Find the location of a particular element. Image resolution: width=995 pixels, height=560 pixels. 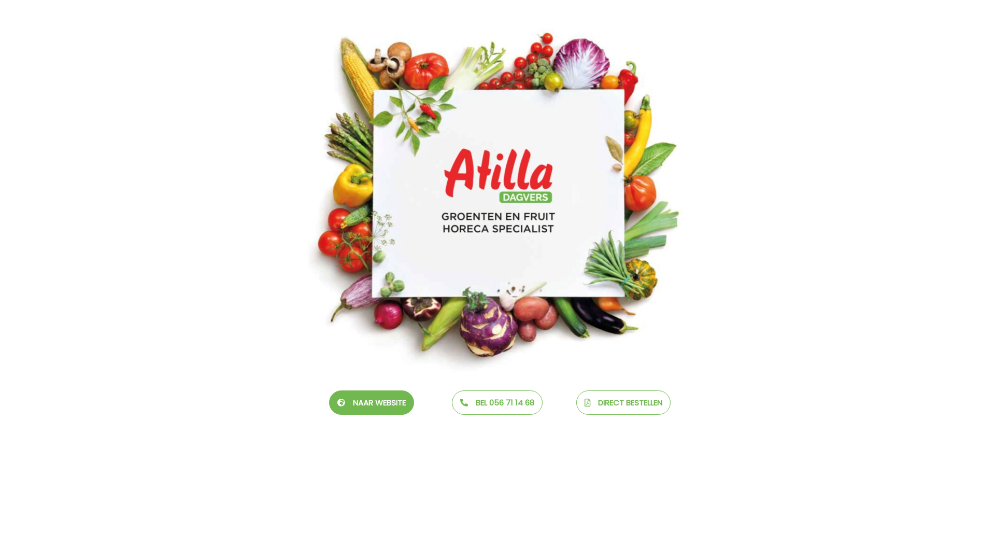

NAAR WEBSITE is located at coordinates (372, 402).